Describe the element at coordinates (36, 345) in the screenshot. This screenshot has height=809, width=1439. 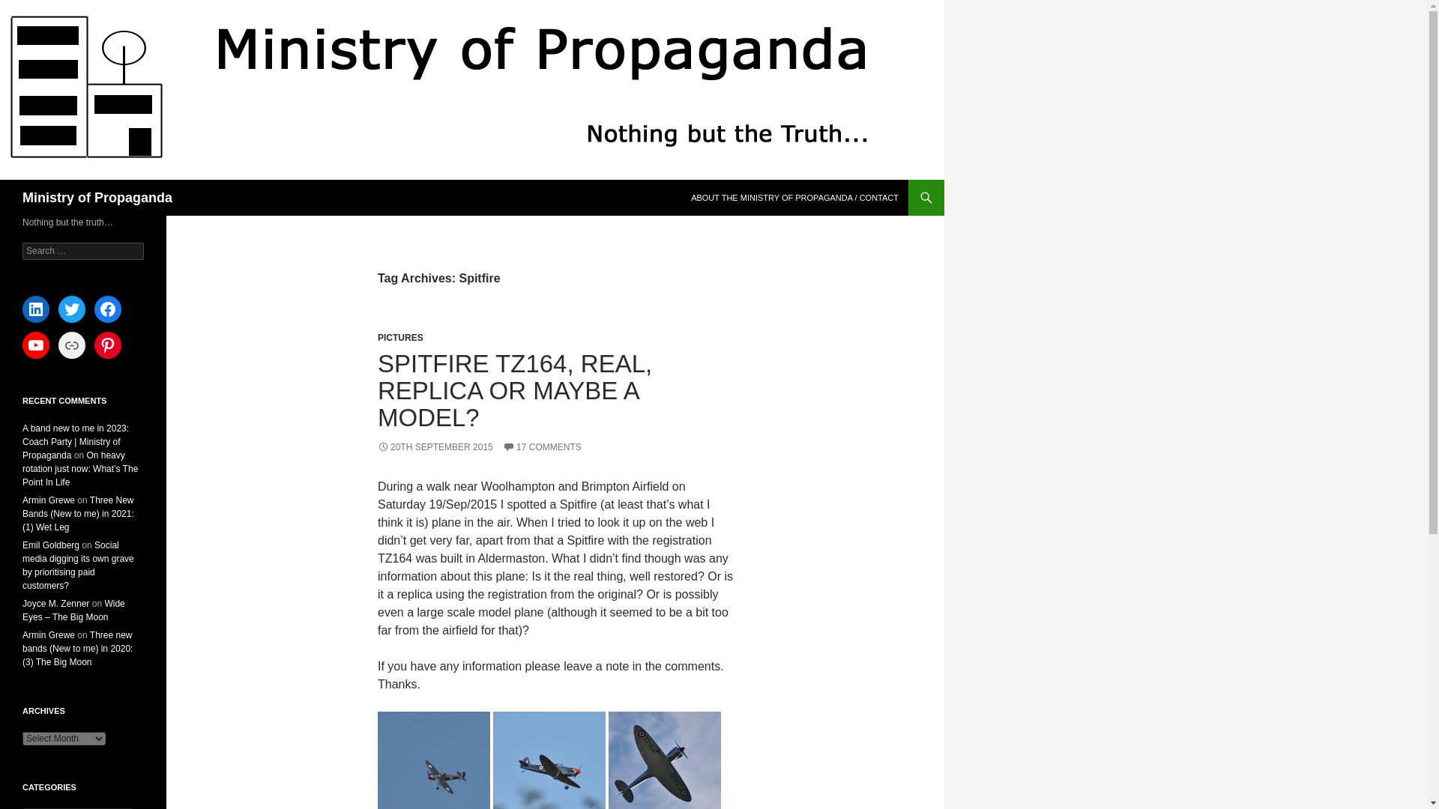
I see `YouTube` at that location.